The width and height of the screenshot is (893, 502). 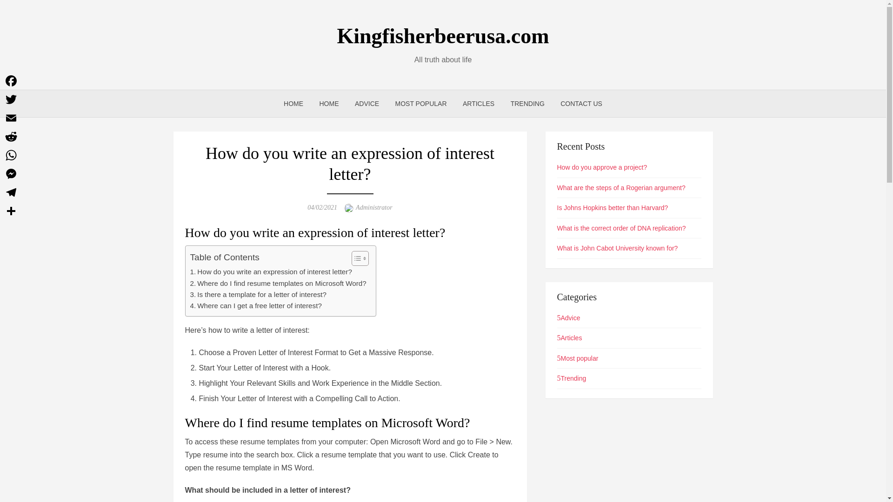 I want to click on Articles, so click(x=569, y=338).